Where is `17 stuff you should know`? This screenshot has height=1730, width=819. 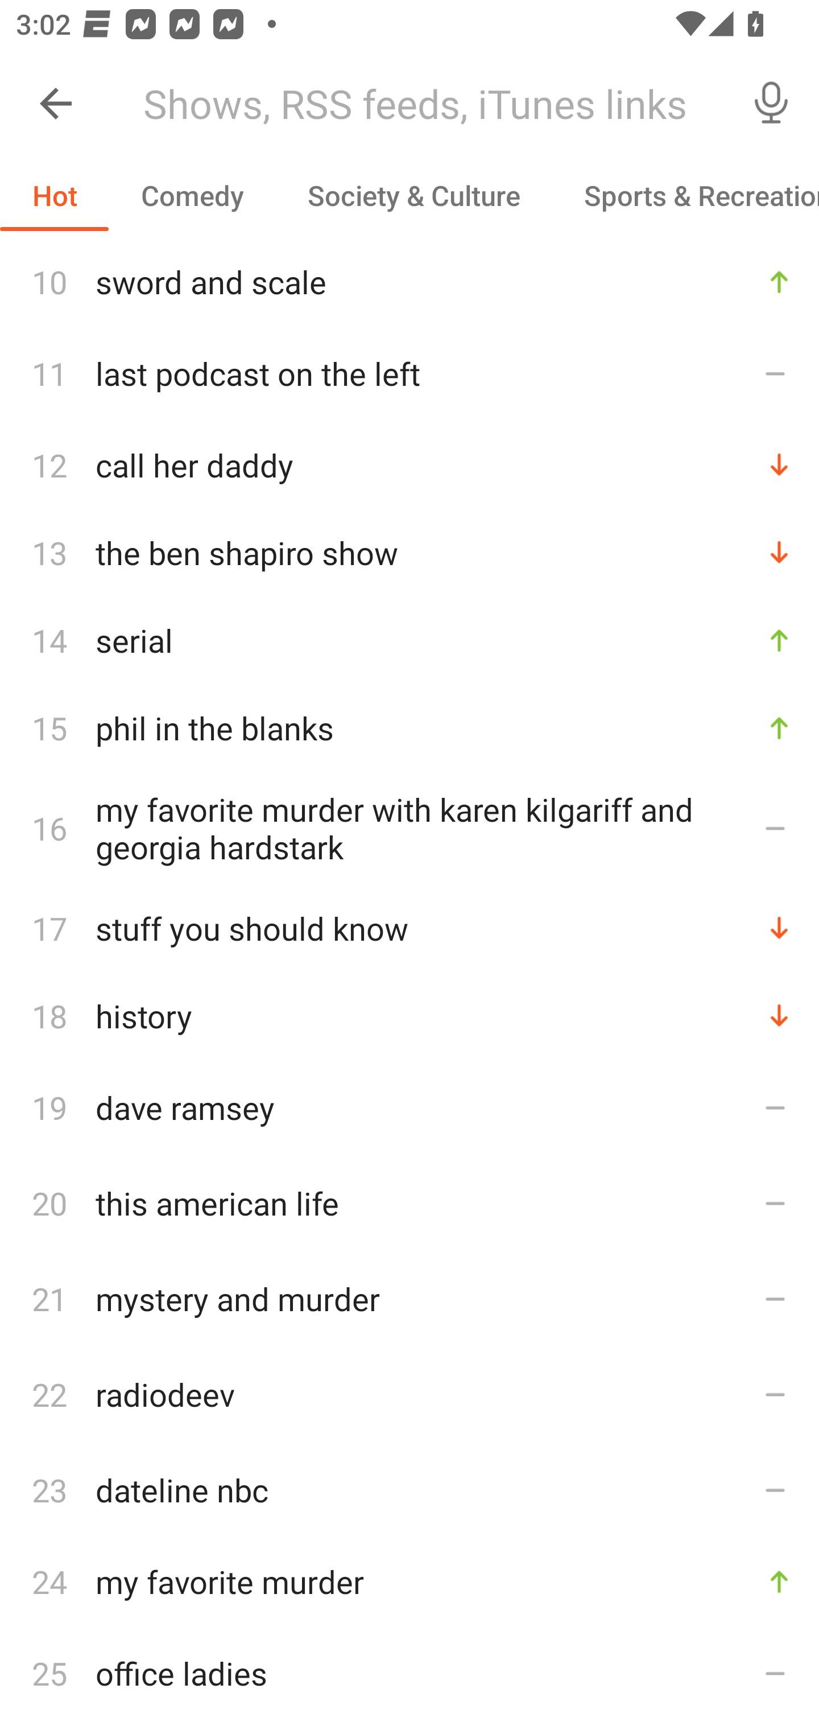 17 stuff you should know is located at coordinates (409, 928).